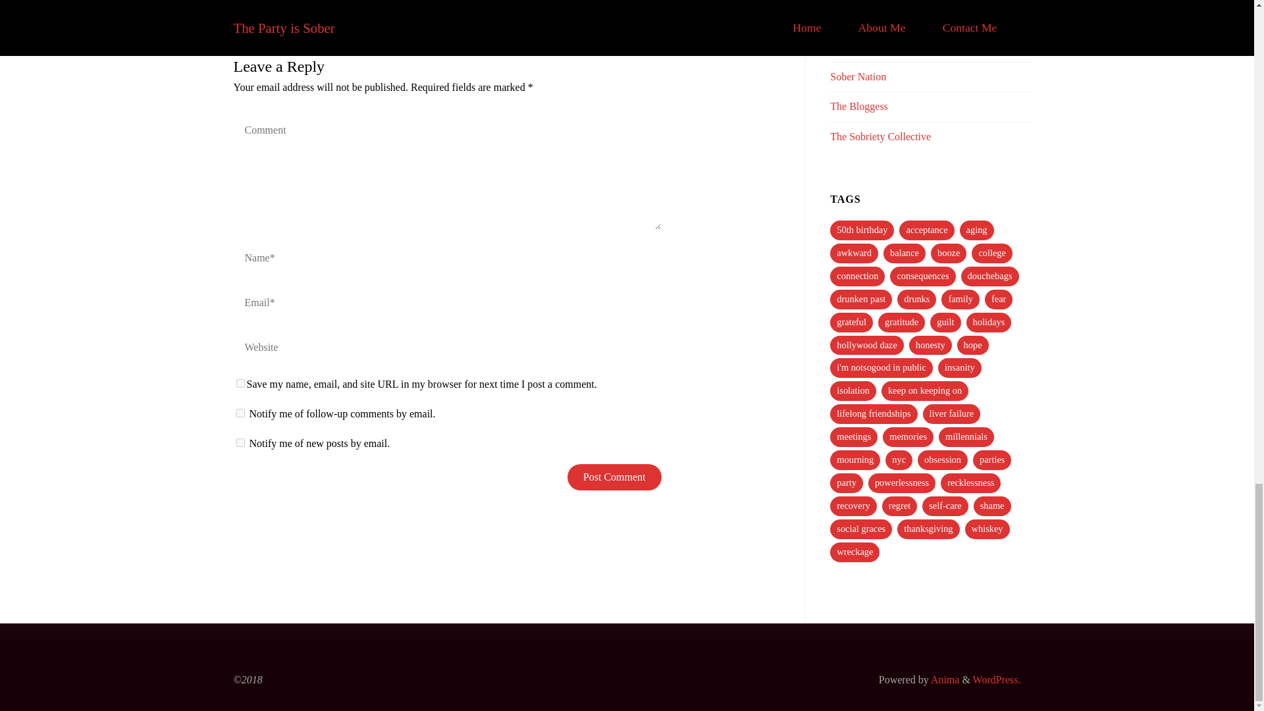 Image resolution: width=1264 pixels, height=711 pixels. What do you see at coordinates (858, 76) in the screenshot?
I see `Get some help!` at bounding box center [858, 76].